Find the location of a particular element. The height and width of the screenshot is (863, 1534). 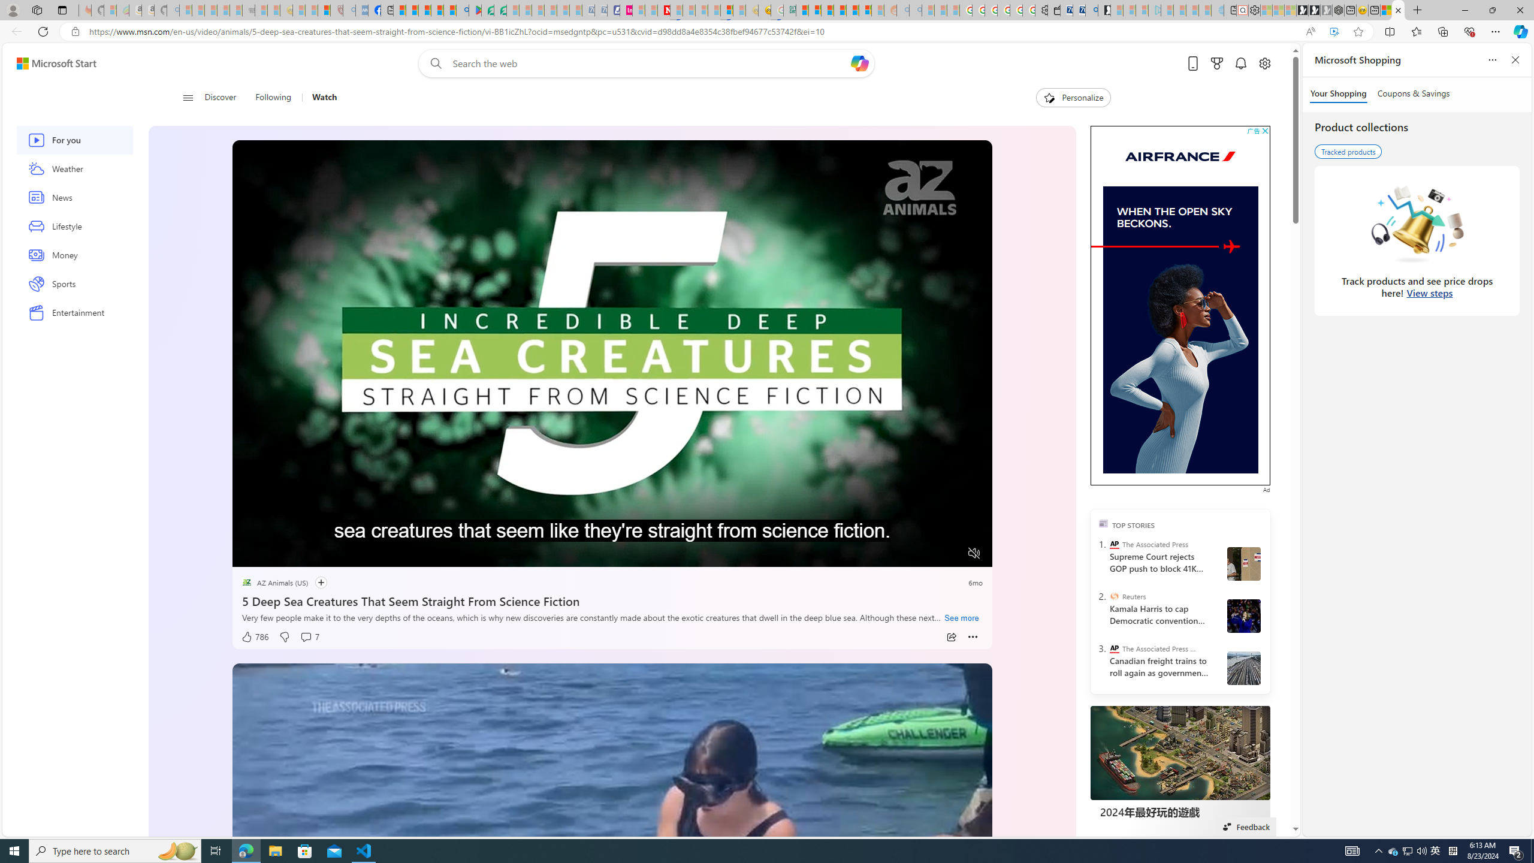

google - Search is located at coordinates (463, 10).